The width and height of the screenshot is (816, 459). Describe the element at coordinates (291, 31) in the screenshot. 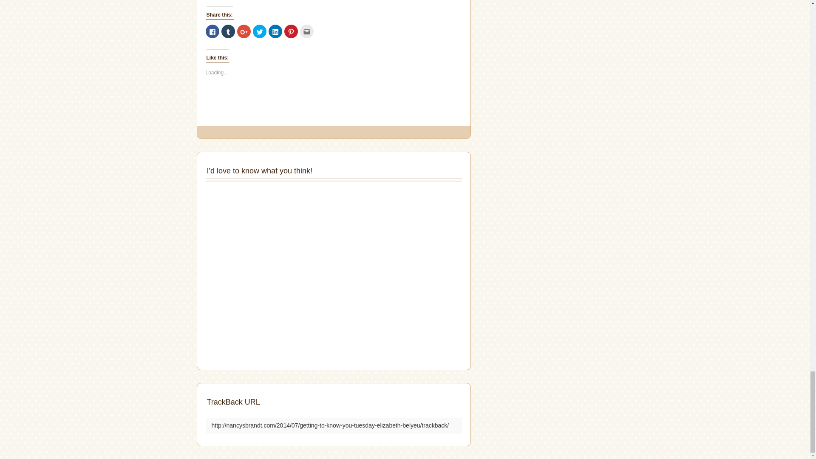

I see `Click to share on Pinterest` at that location.